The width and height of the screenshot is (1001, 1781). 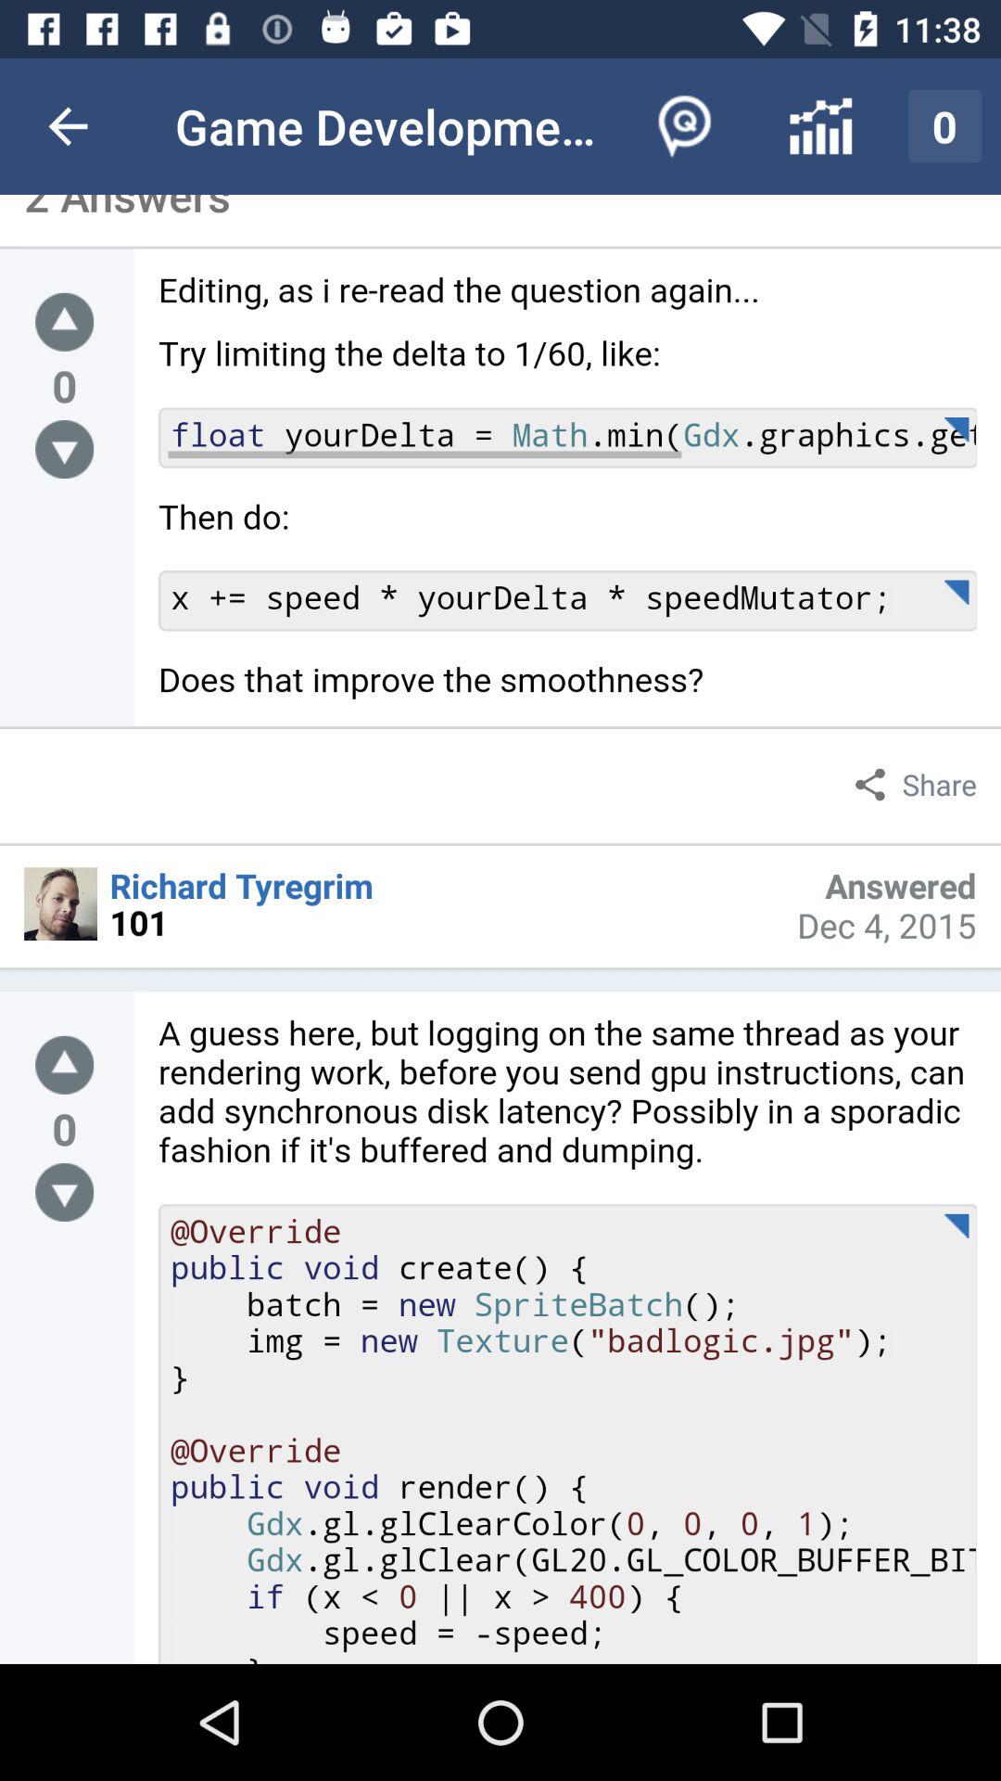 I want to click on close the add, so click(x=65, y=321).